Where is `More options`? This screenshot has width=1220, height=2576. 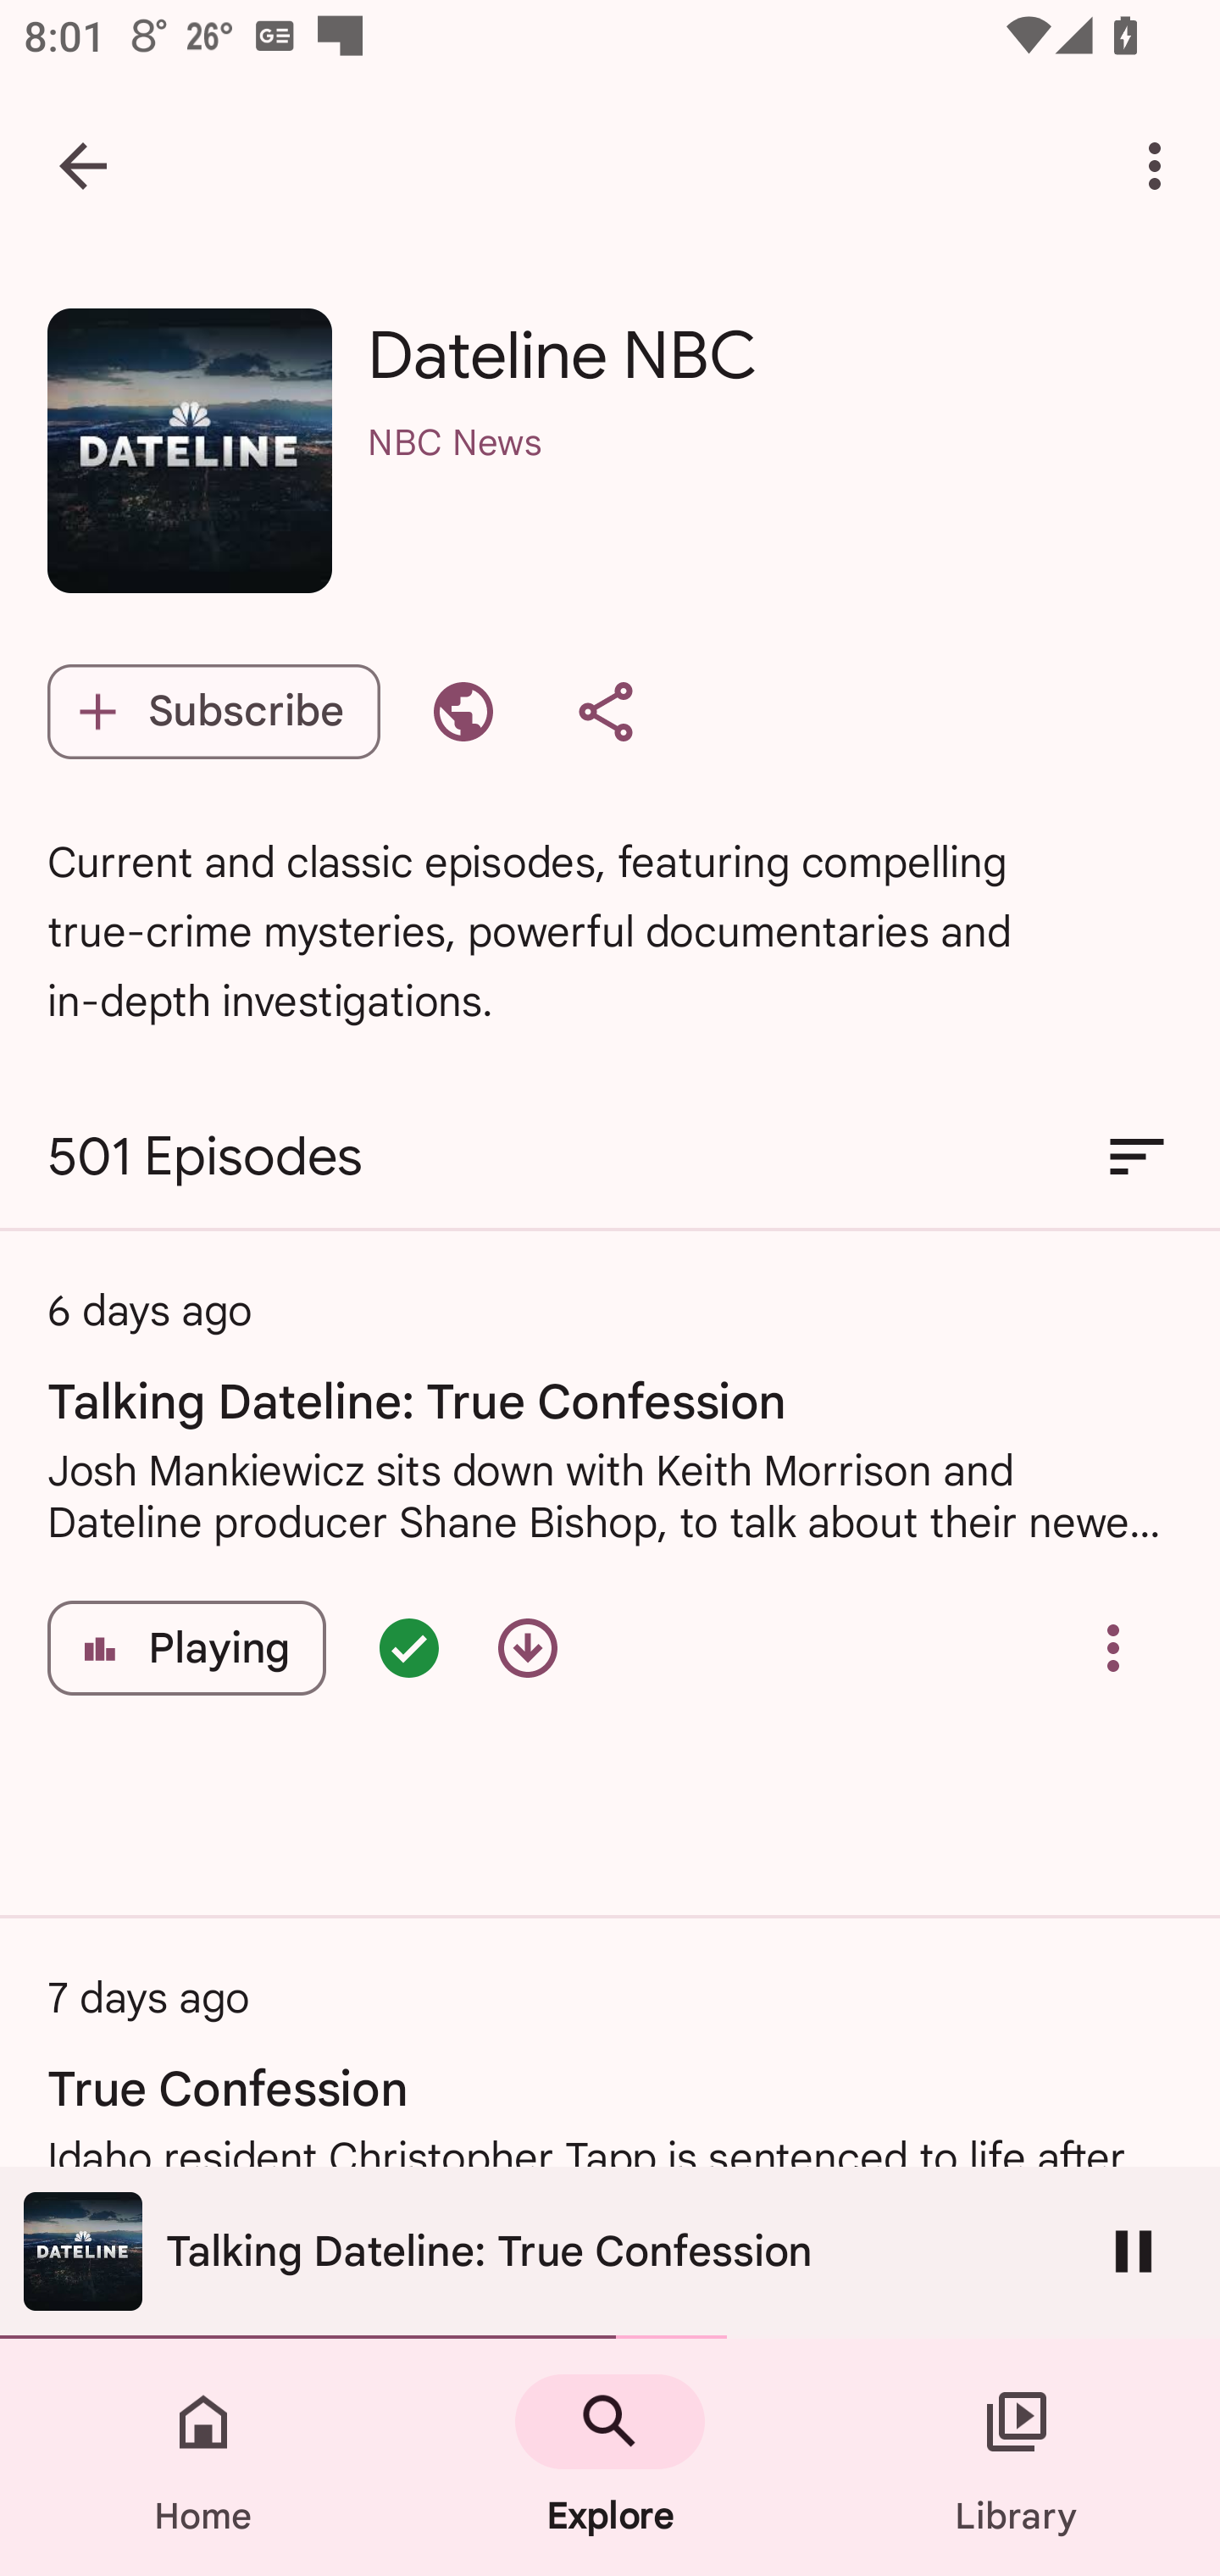 More options is located at coordinates (1161, 166).